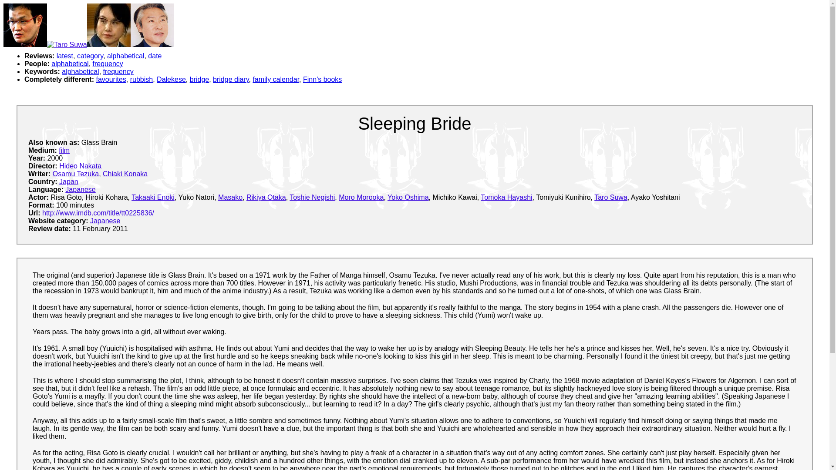  Describe the element at coordinates (361, 197) in the screenshot. I see `Moro Morooka` at that location.